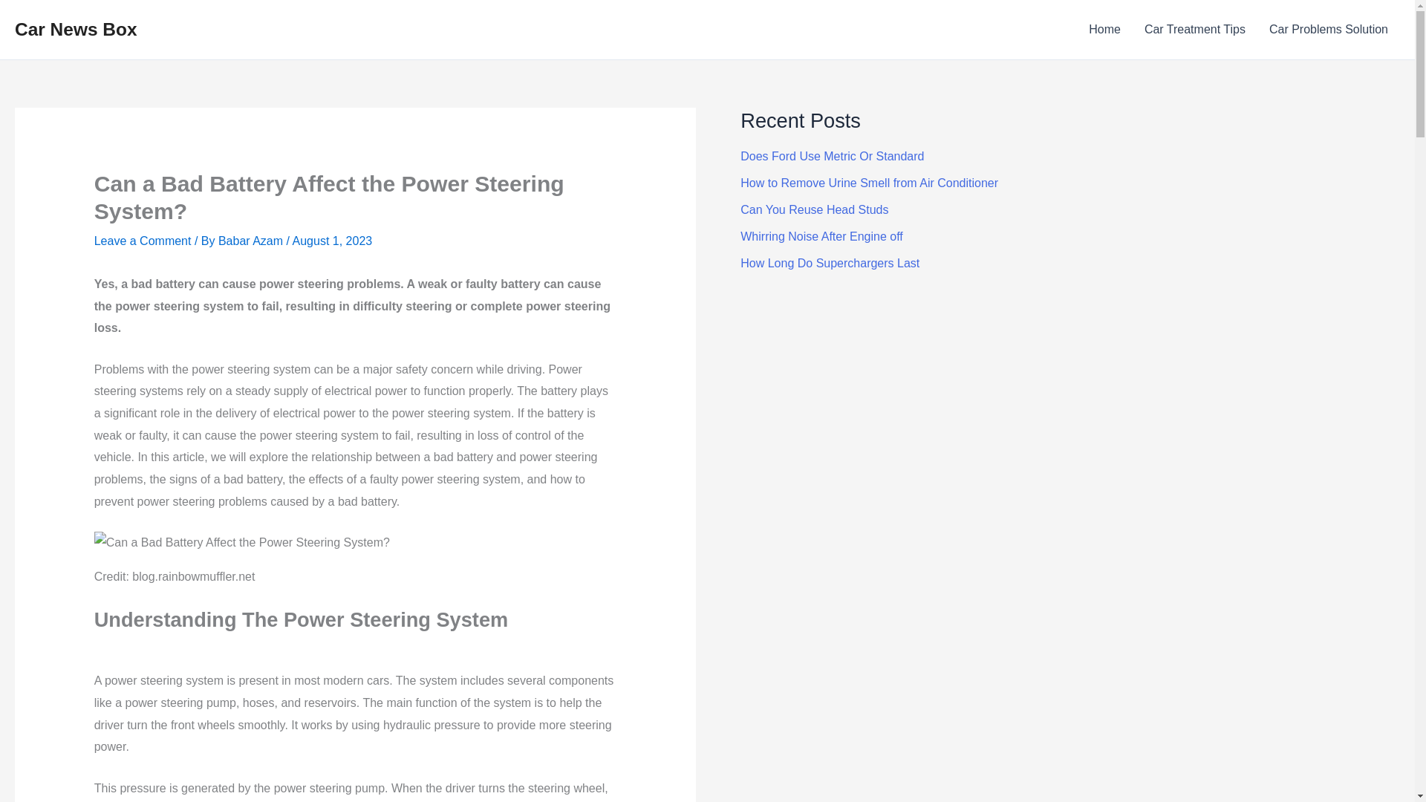 The height and width of the screenshot is (802, 1426). What do you see at coordinates (76, 28) in the screenshot?
I see `Car News Box` at bounding box center [76, 28].